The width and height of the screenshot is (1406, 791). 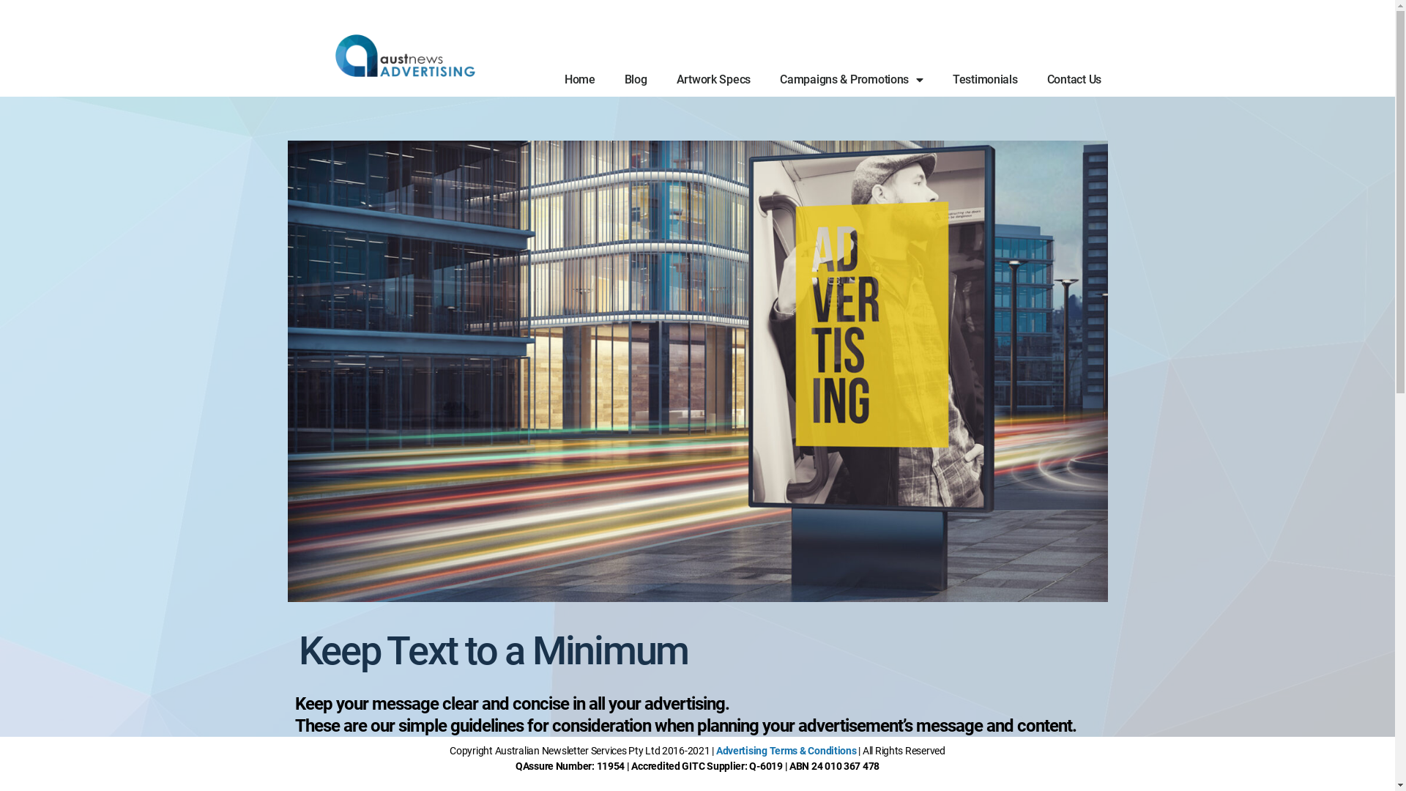 What do you see at coordinates (852, 80) in the screenshot?
I see `Campaigns & Promotions` at bounding box center [852, 80].